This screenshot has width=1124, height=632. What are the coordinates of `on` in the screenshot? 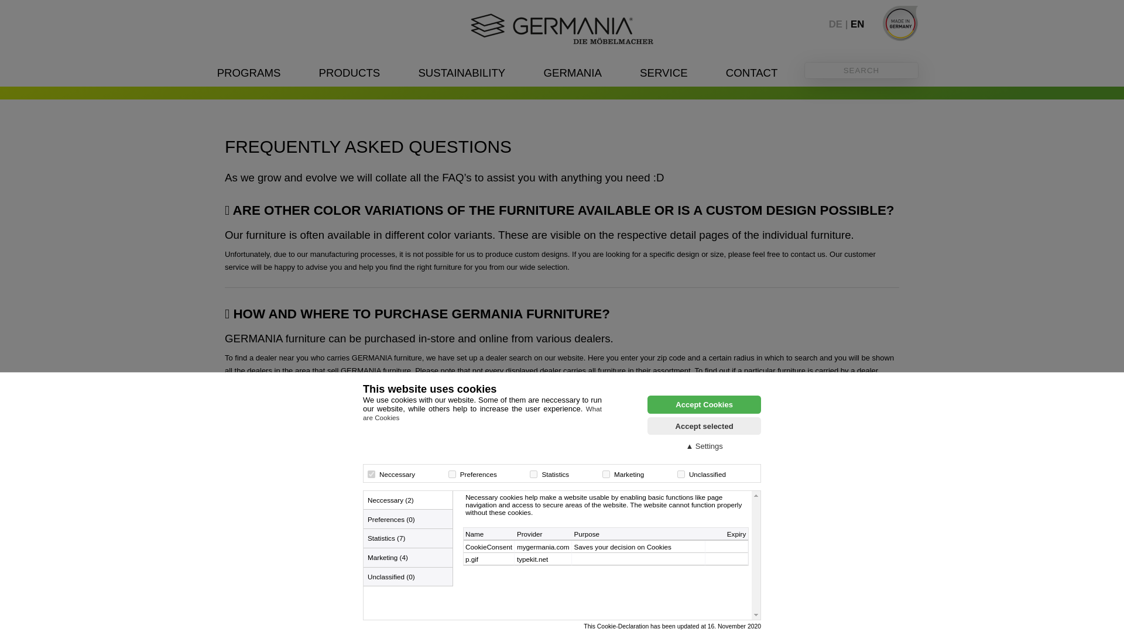 It's located at (681, 474).